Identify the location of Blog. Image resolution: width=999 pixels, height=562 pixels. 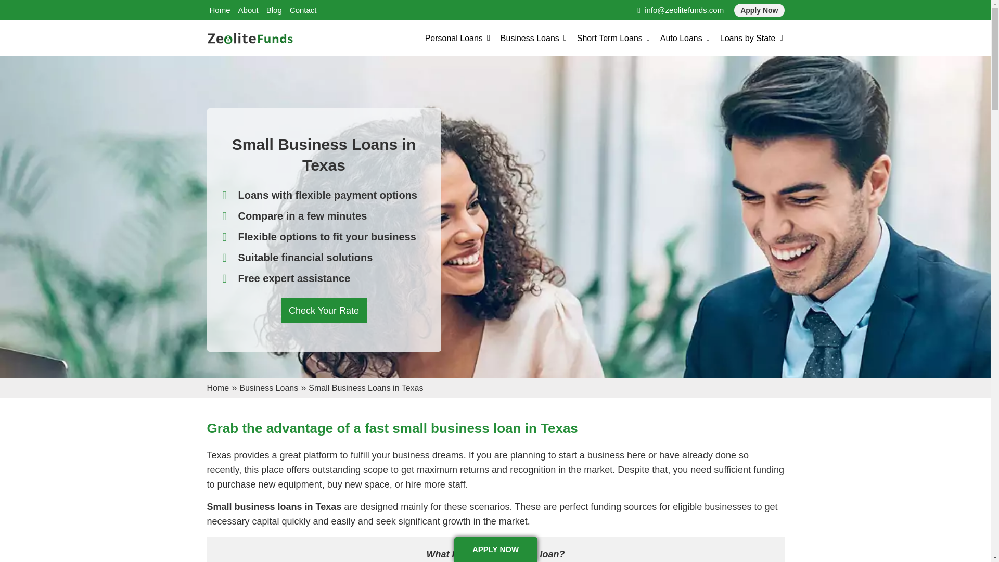
(274, 10).